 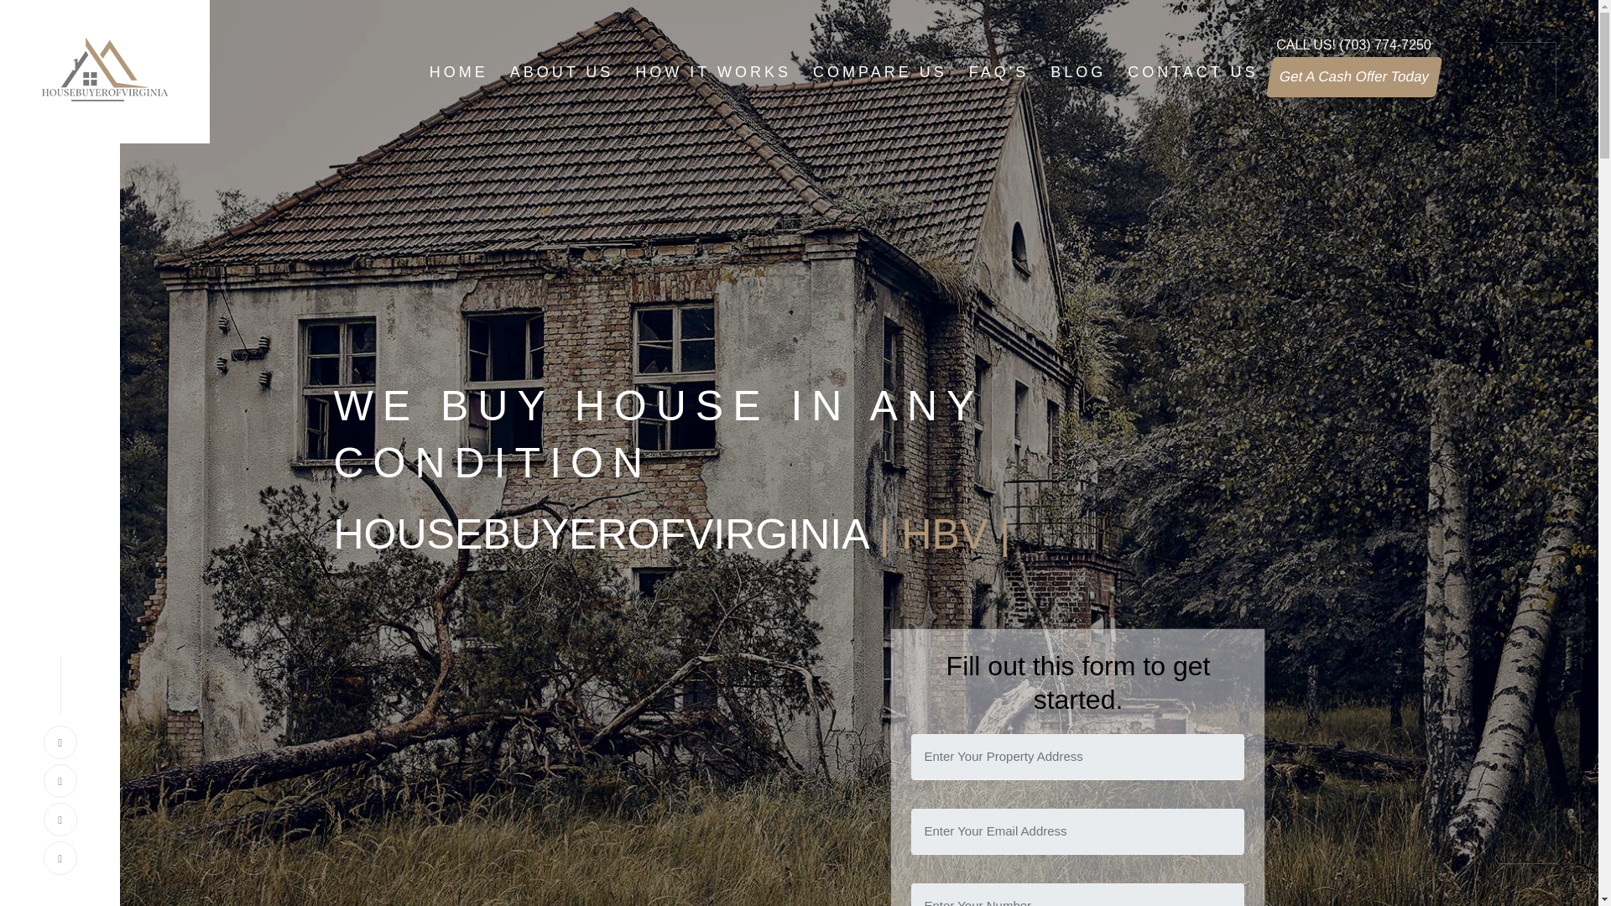 What do you see at coordinates (1349, 77) in the screenshot?
I see `Get A Cash Offer Today` at bounding box center [1349, 77].